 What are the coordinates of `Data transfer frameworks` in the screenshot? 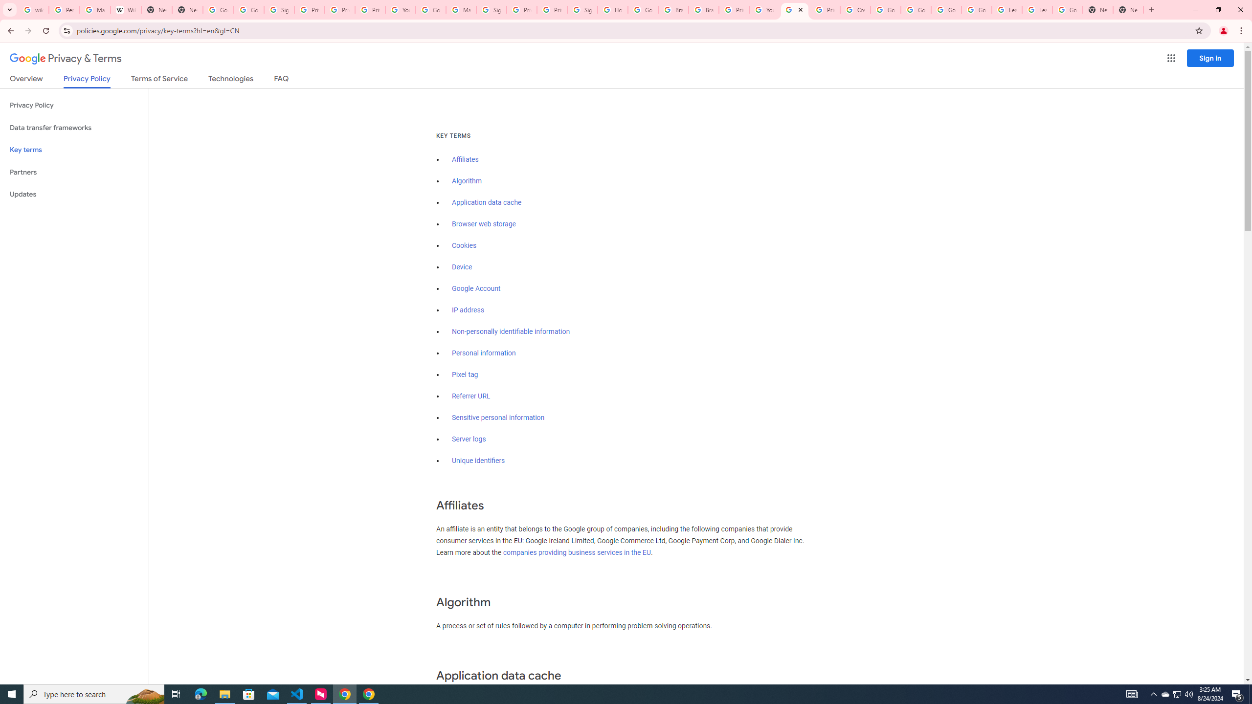 It's located at (74, 128).